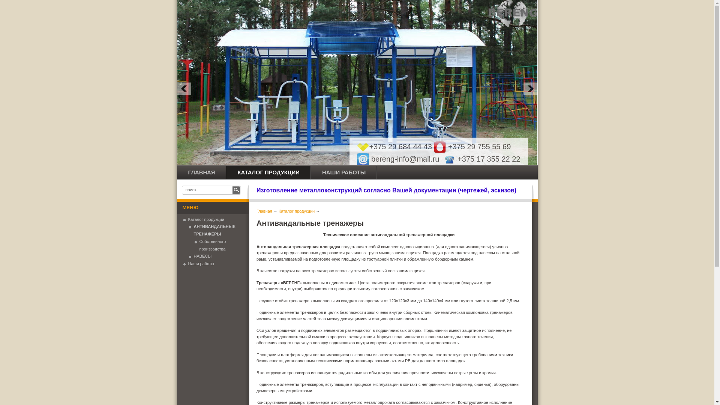 The image size is (720, 405). Describe the element at coordinates (237, 190) in the screenshot. I see ` ` at that location.